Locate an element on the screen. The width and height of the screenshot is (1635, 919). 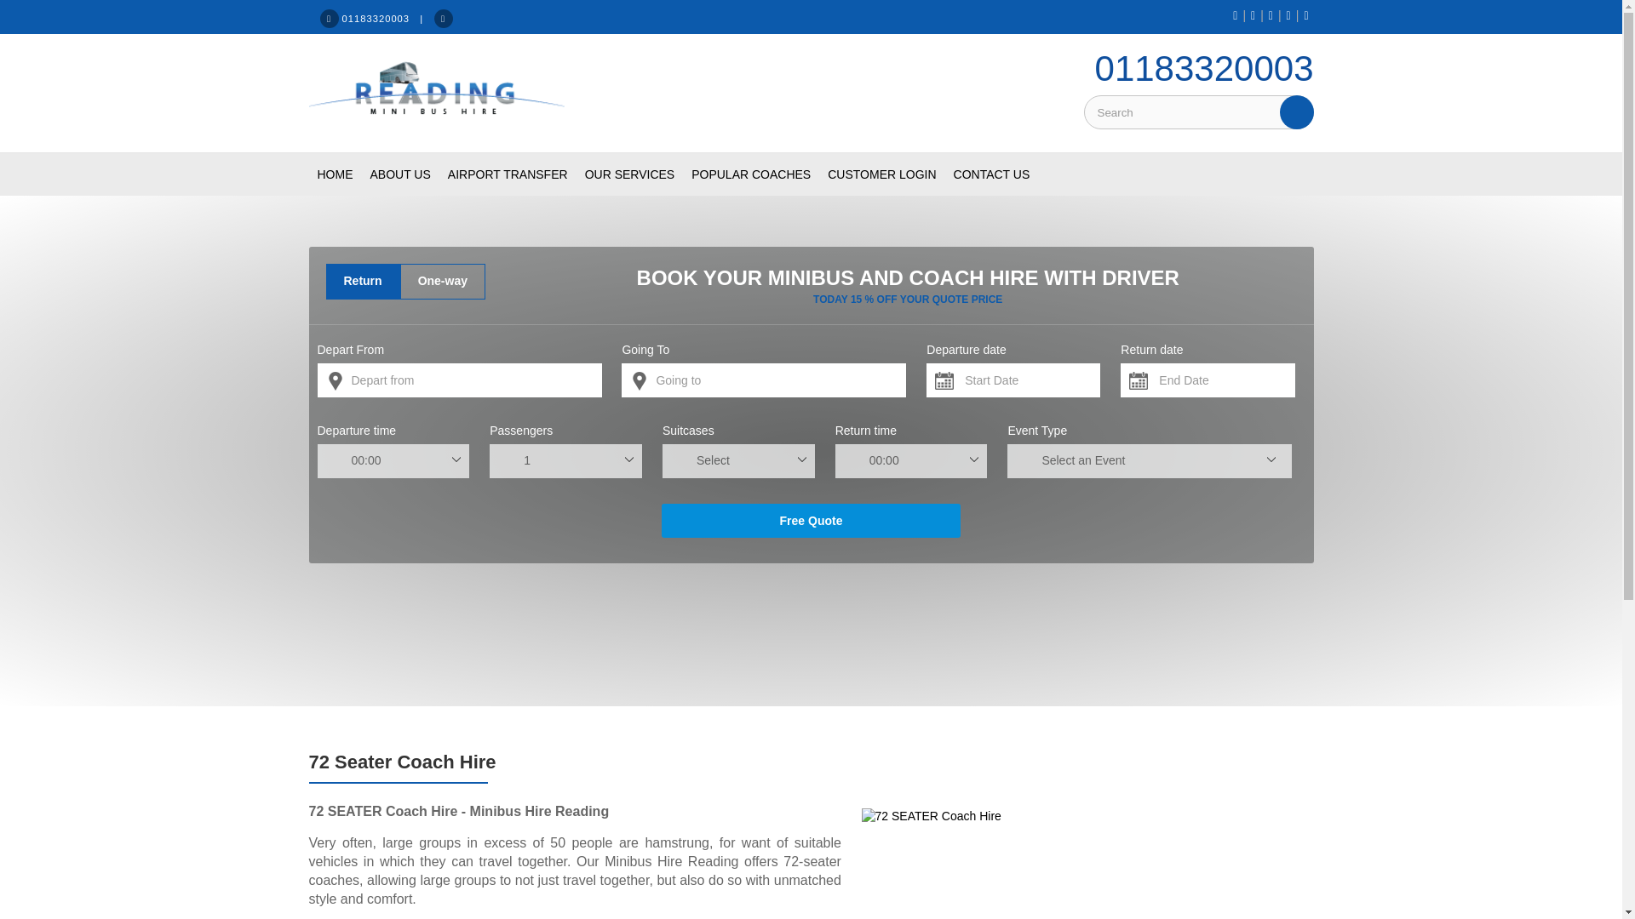
No. of People is located at coordinates (565, 460).